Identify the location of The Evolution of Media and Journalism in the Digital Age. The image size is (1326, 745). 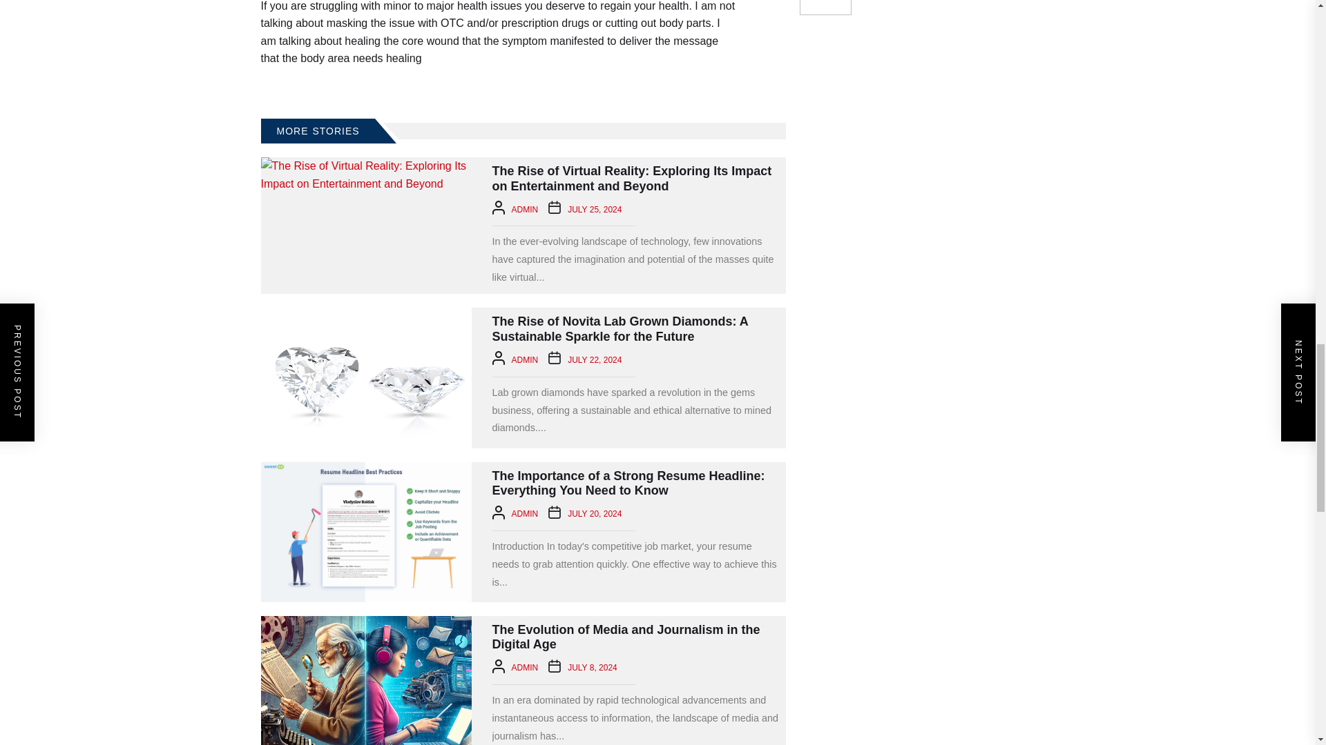
(366, 680).